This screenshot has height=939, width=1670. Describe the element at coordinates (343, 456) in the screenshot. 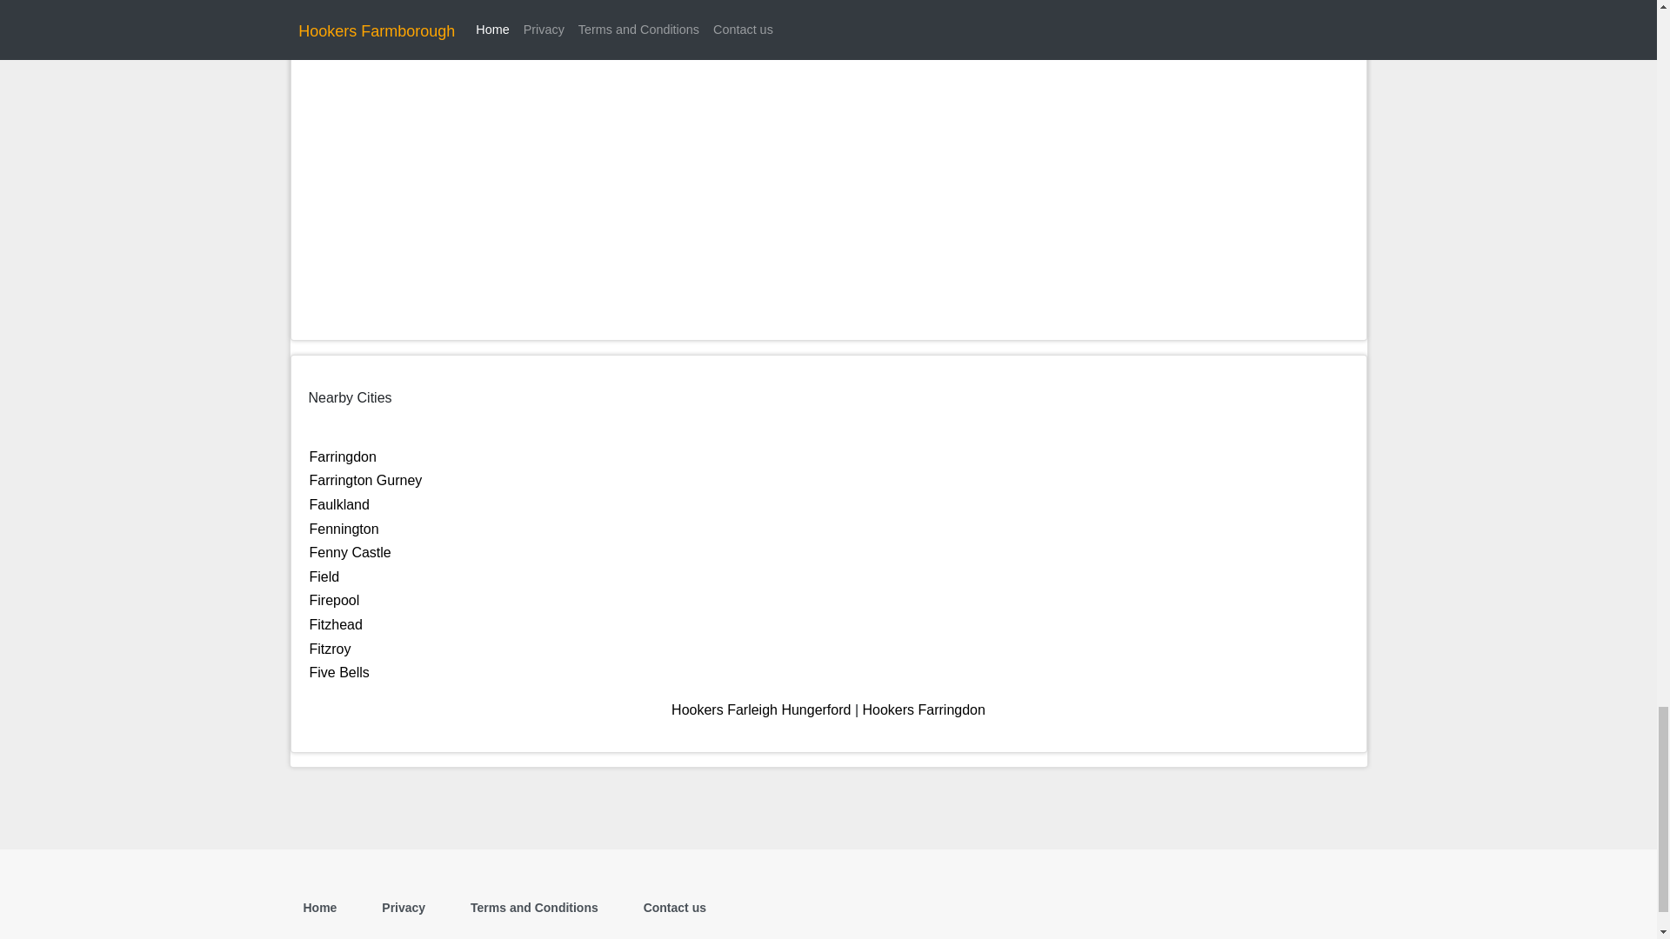

I see `Farringdon` at that location.